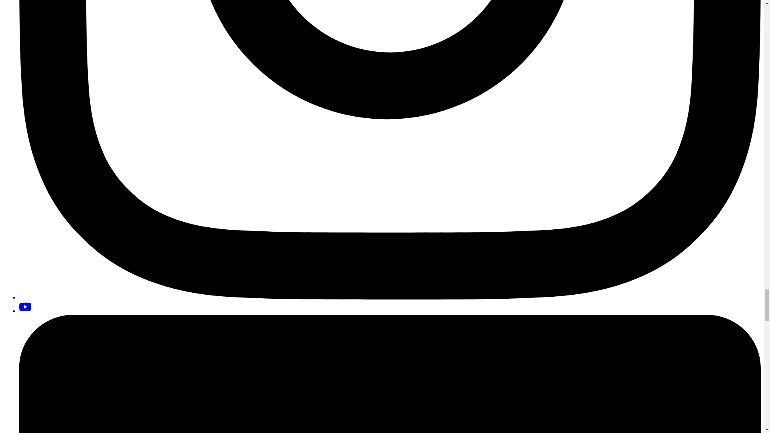 The image size is (770, 433). I want to click on YouTube, so click(25, 307).